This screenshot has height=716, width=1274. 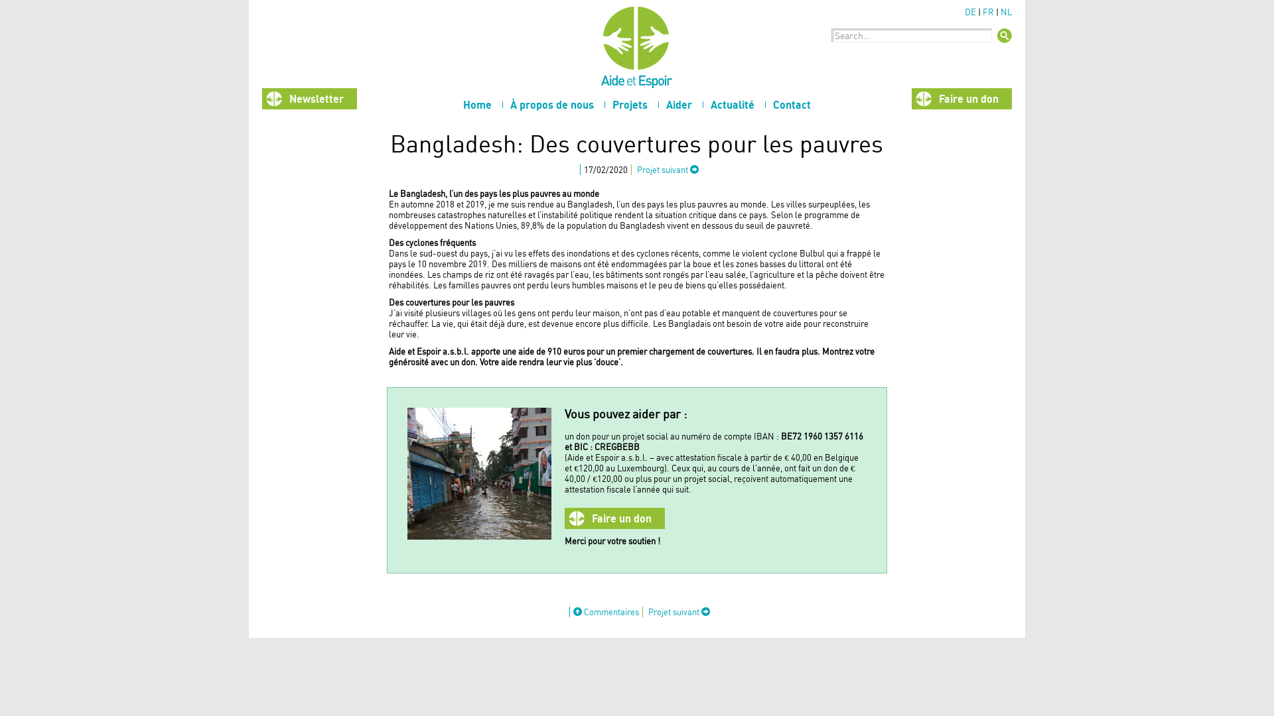 I want to click on Projet suivant, so click(x=679, y=612).